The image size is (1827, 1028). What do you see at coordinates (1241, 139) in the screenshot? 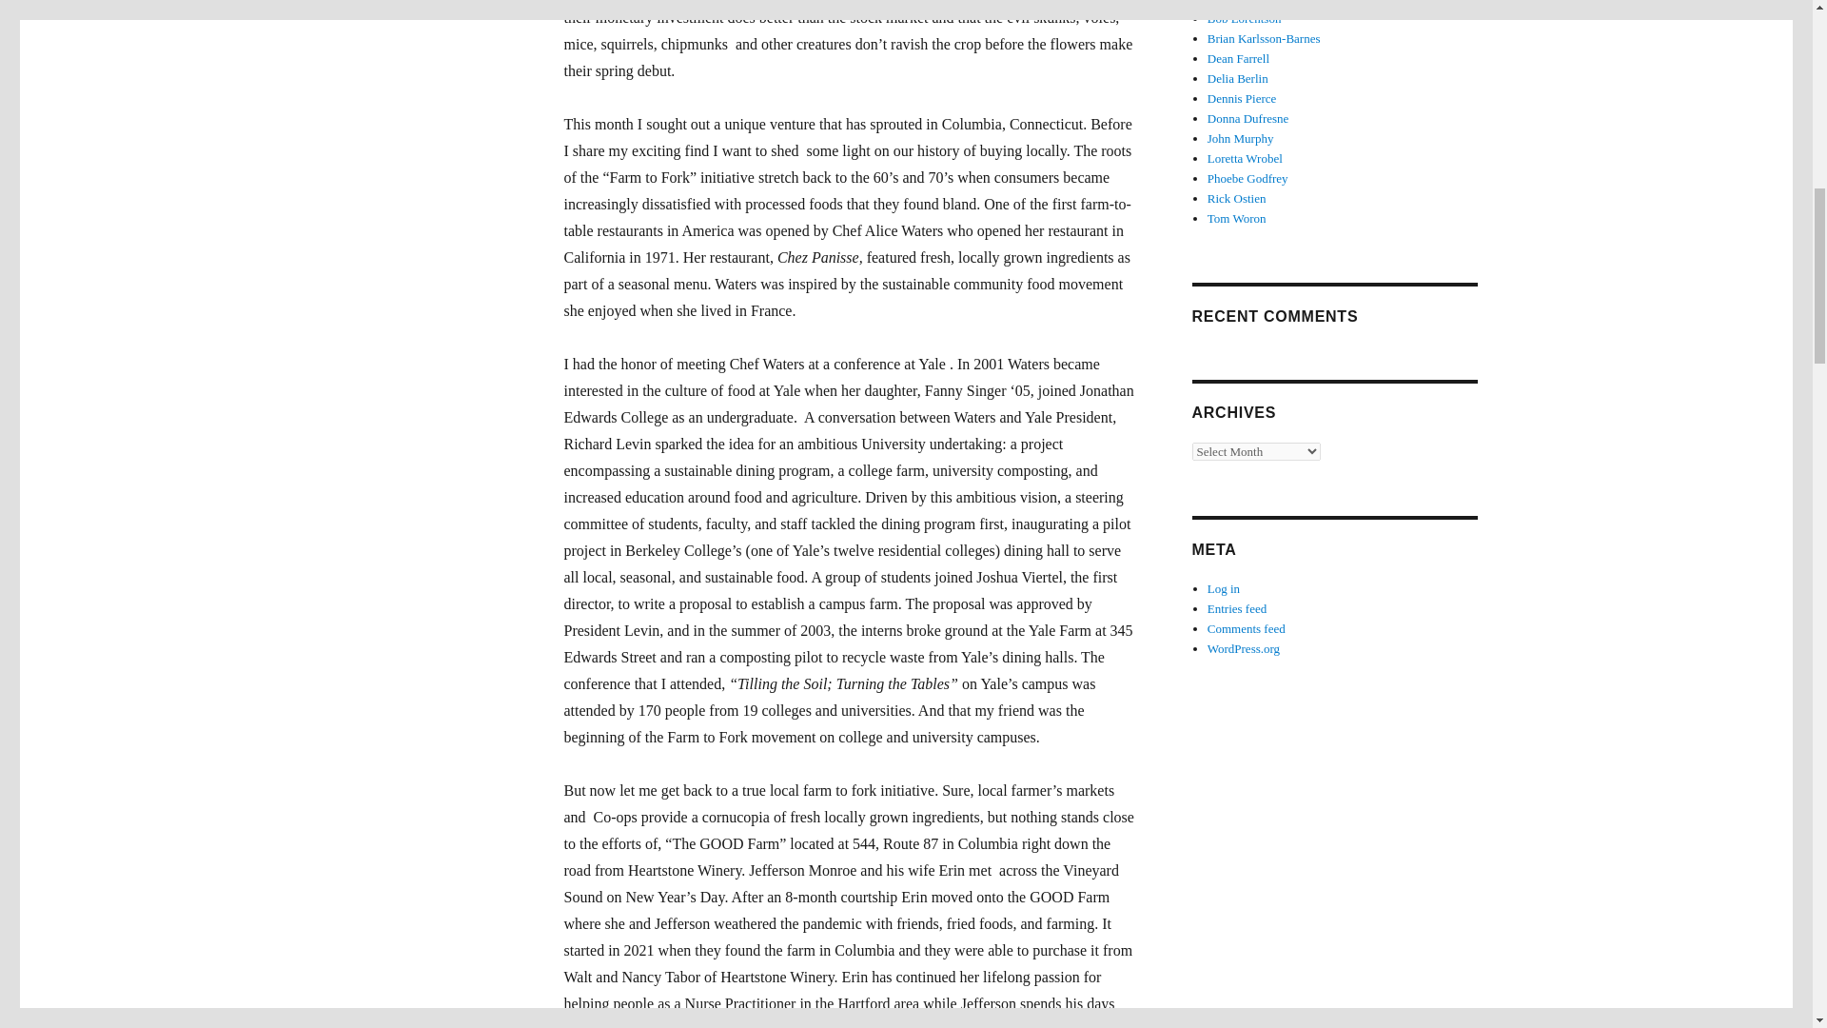
I see `John Murphy` at bounding box center [1241, 139].